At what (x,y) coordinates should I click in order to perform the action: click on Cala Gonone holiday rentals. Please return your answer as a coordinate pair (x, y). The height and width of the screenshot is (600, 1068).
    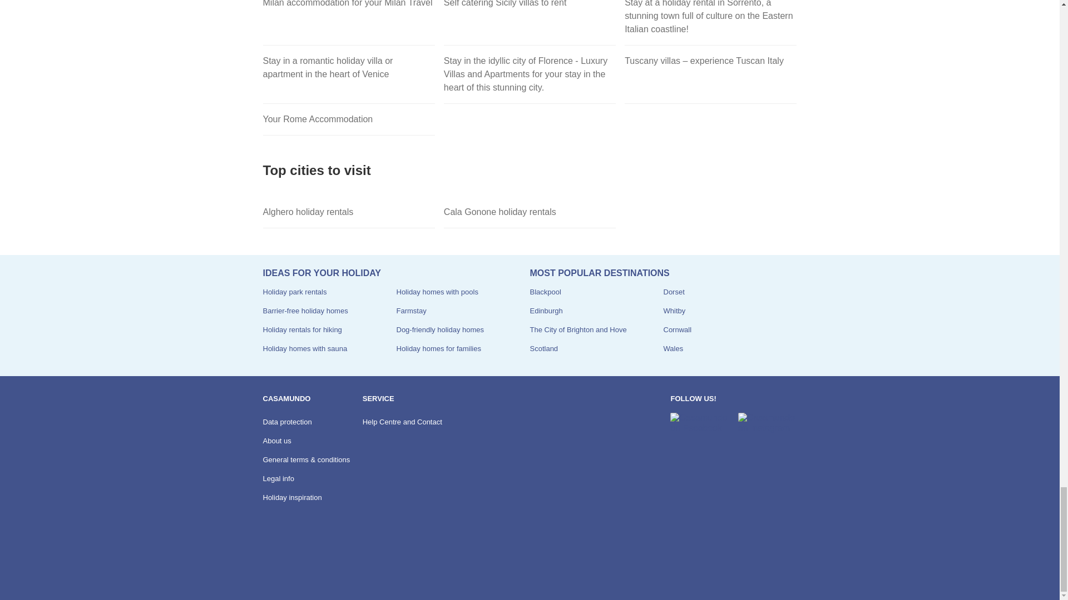
    Looking at the image, I should click on (530, 212).